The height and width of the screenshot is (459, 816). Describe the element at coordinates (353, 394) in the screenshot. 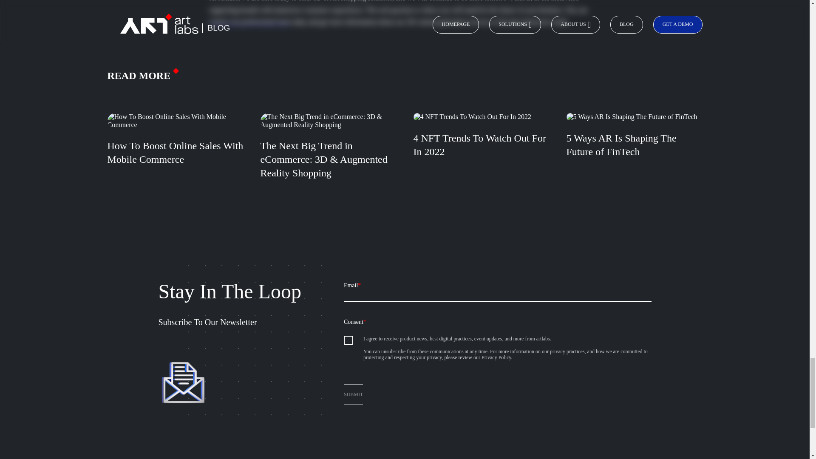

I see `SUBMIT` at that location.